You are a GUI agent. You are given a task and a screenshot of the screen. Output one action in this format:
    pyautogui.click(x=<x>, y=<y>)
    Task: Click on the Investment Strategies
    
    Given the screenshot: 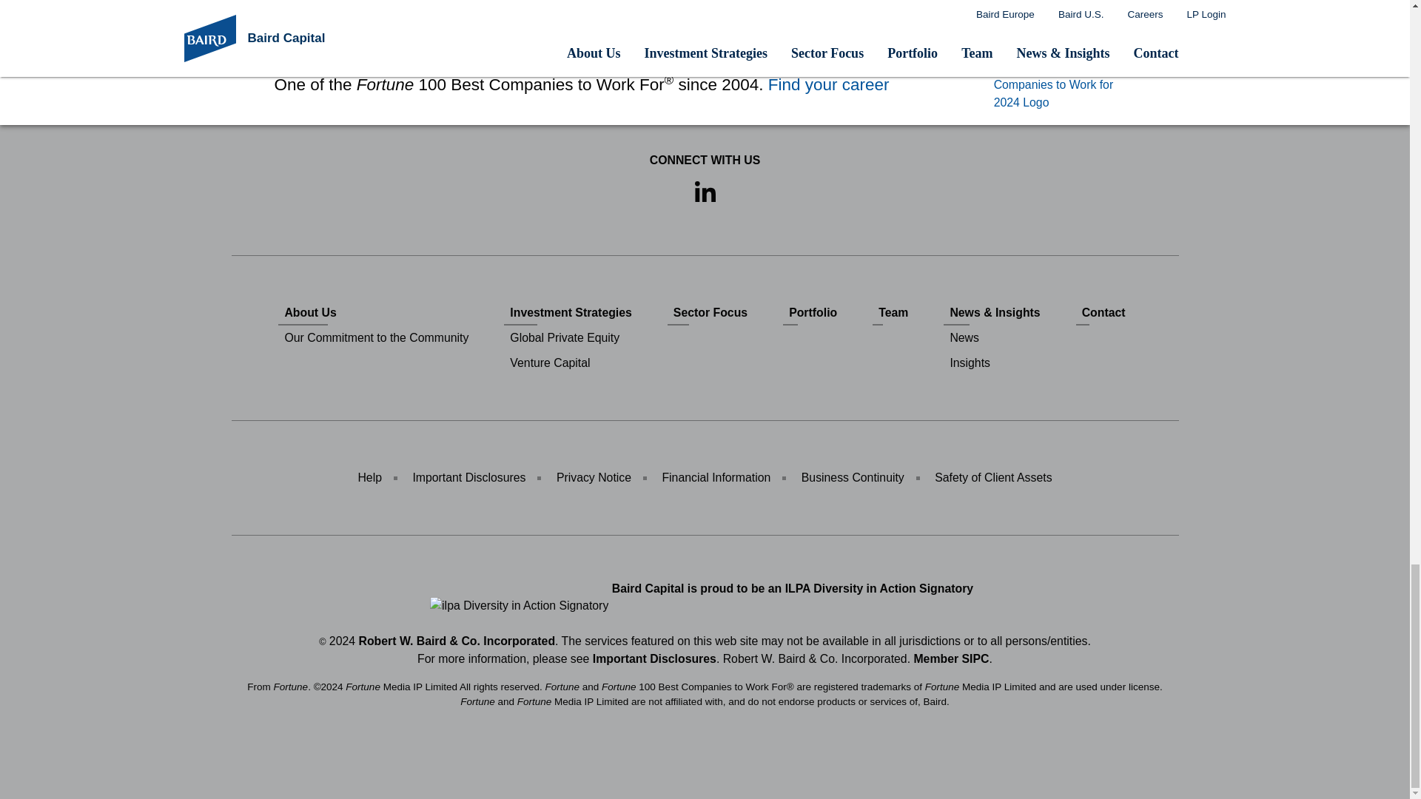 What is the action you would take?
    pyautogui.click(x=571, y=312)
    